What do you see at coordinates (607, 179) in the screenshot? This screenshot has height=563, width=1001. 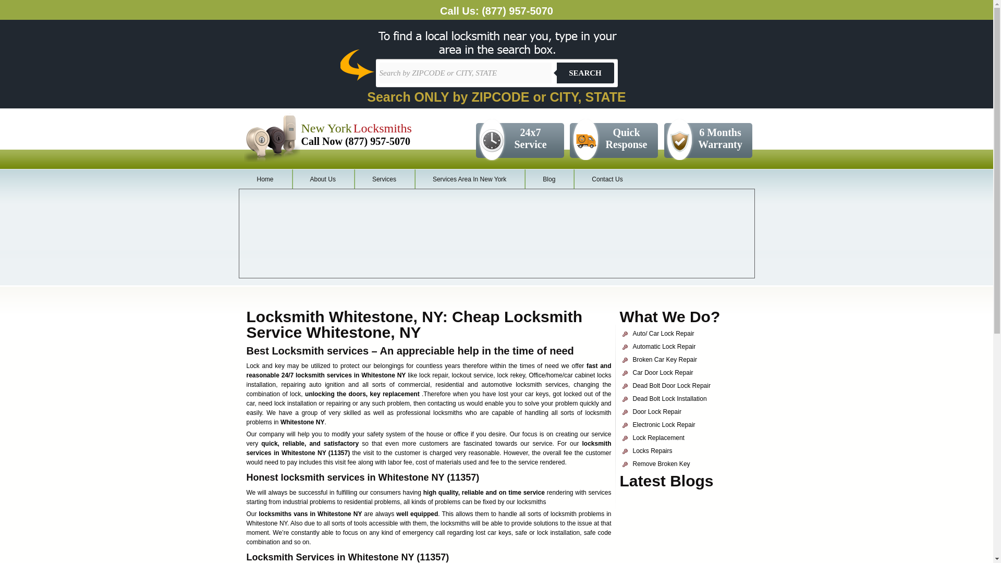 I see `Contact Us` at bounding box center [607, 179].